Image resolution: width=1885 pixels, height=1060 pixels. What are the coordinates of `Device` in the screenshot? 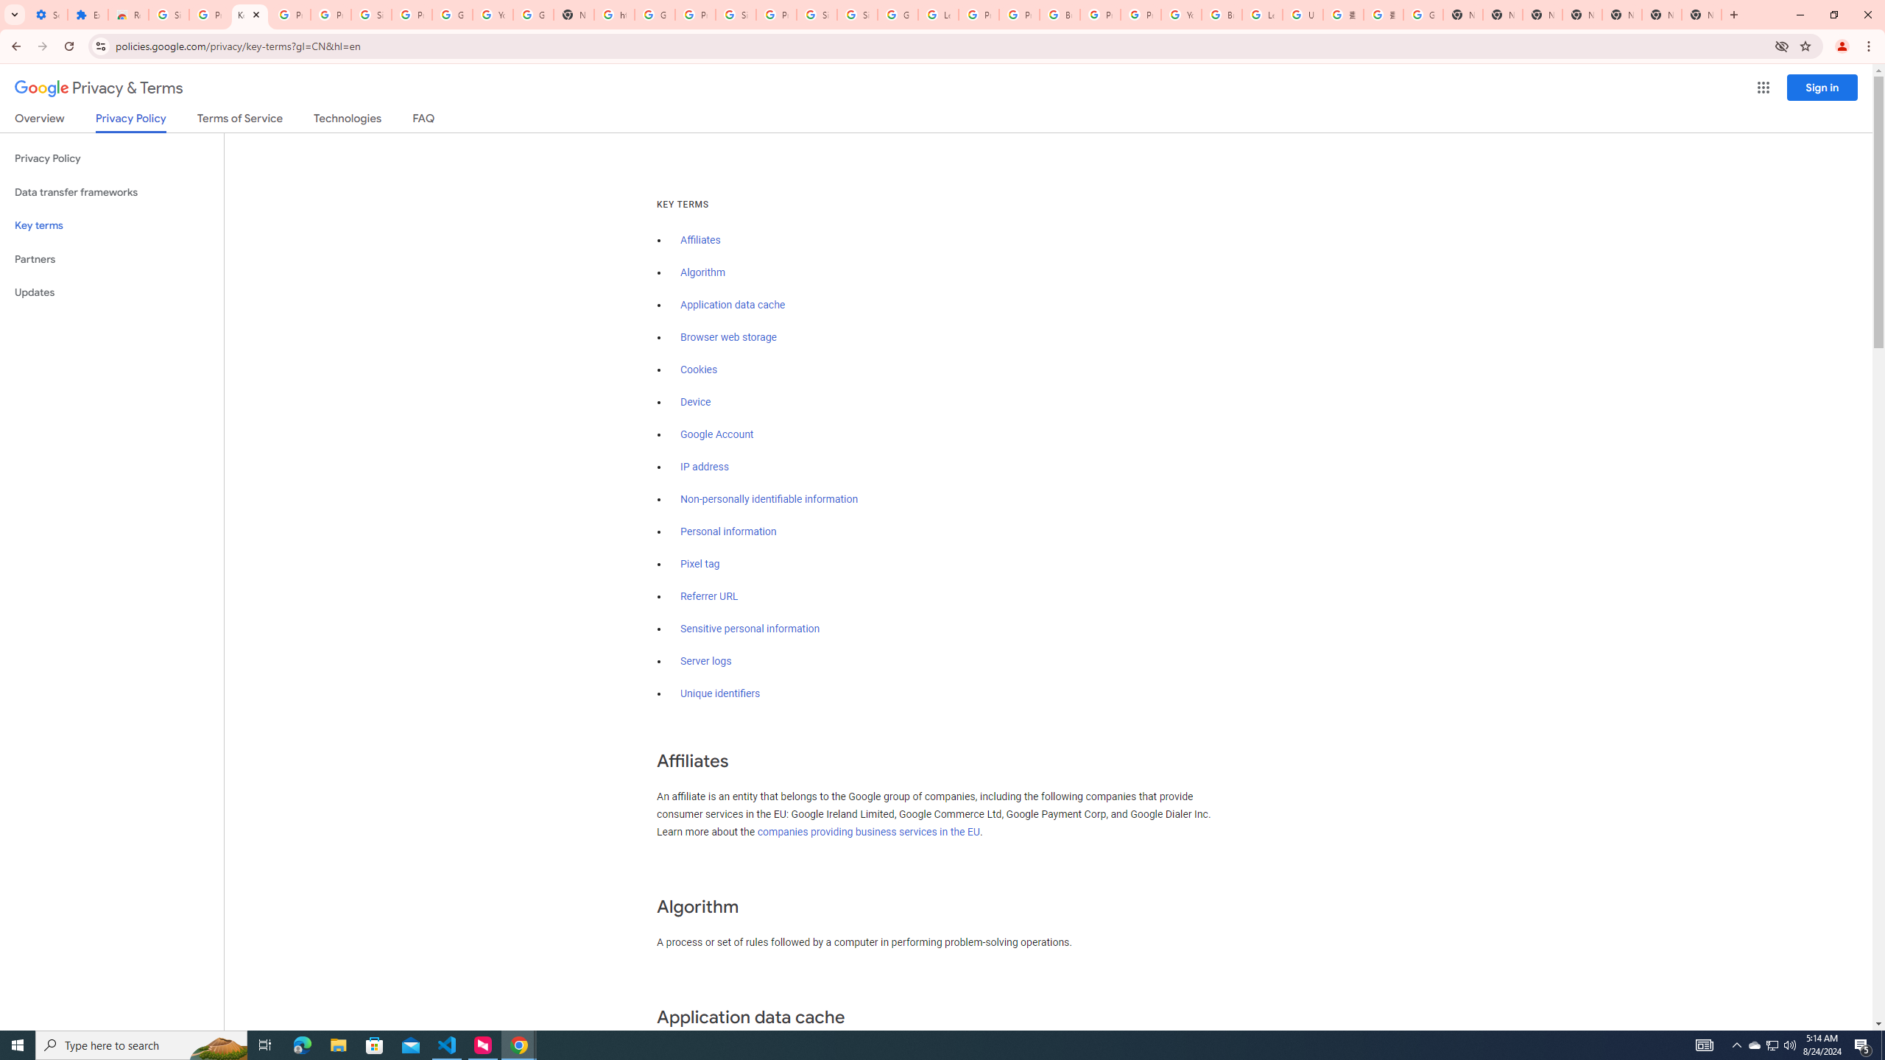 It's located at (695, 402).